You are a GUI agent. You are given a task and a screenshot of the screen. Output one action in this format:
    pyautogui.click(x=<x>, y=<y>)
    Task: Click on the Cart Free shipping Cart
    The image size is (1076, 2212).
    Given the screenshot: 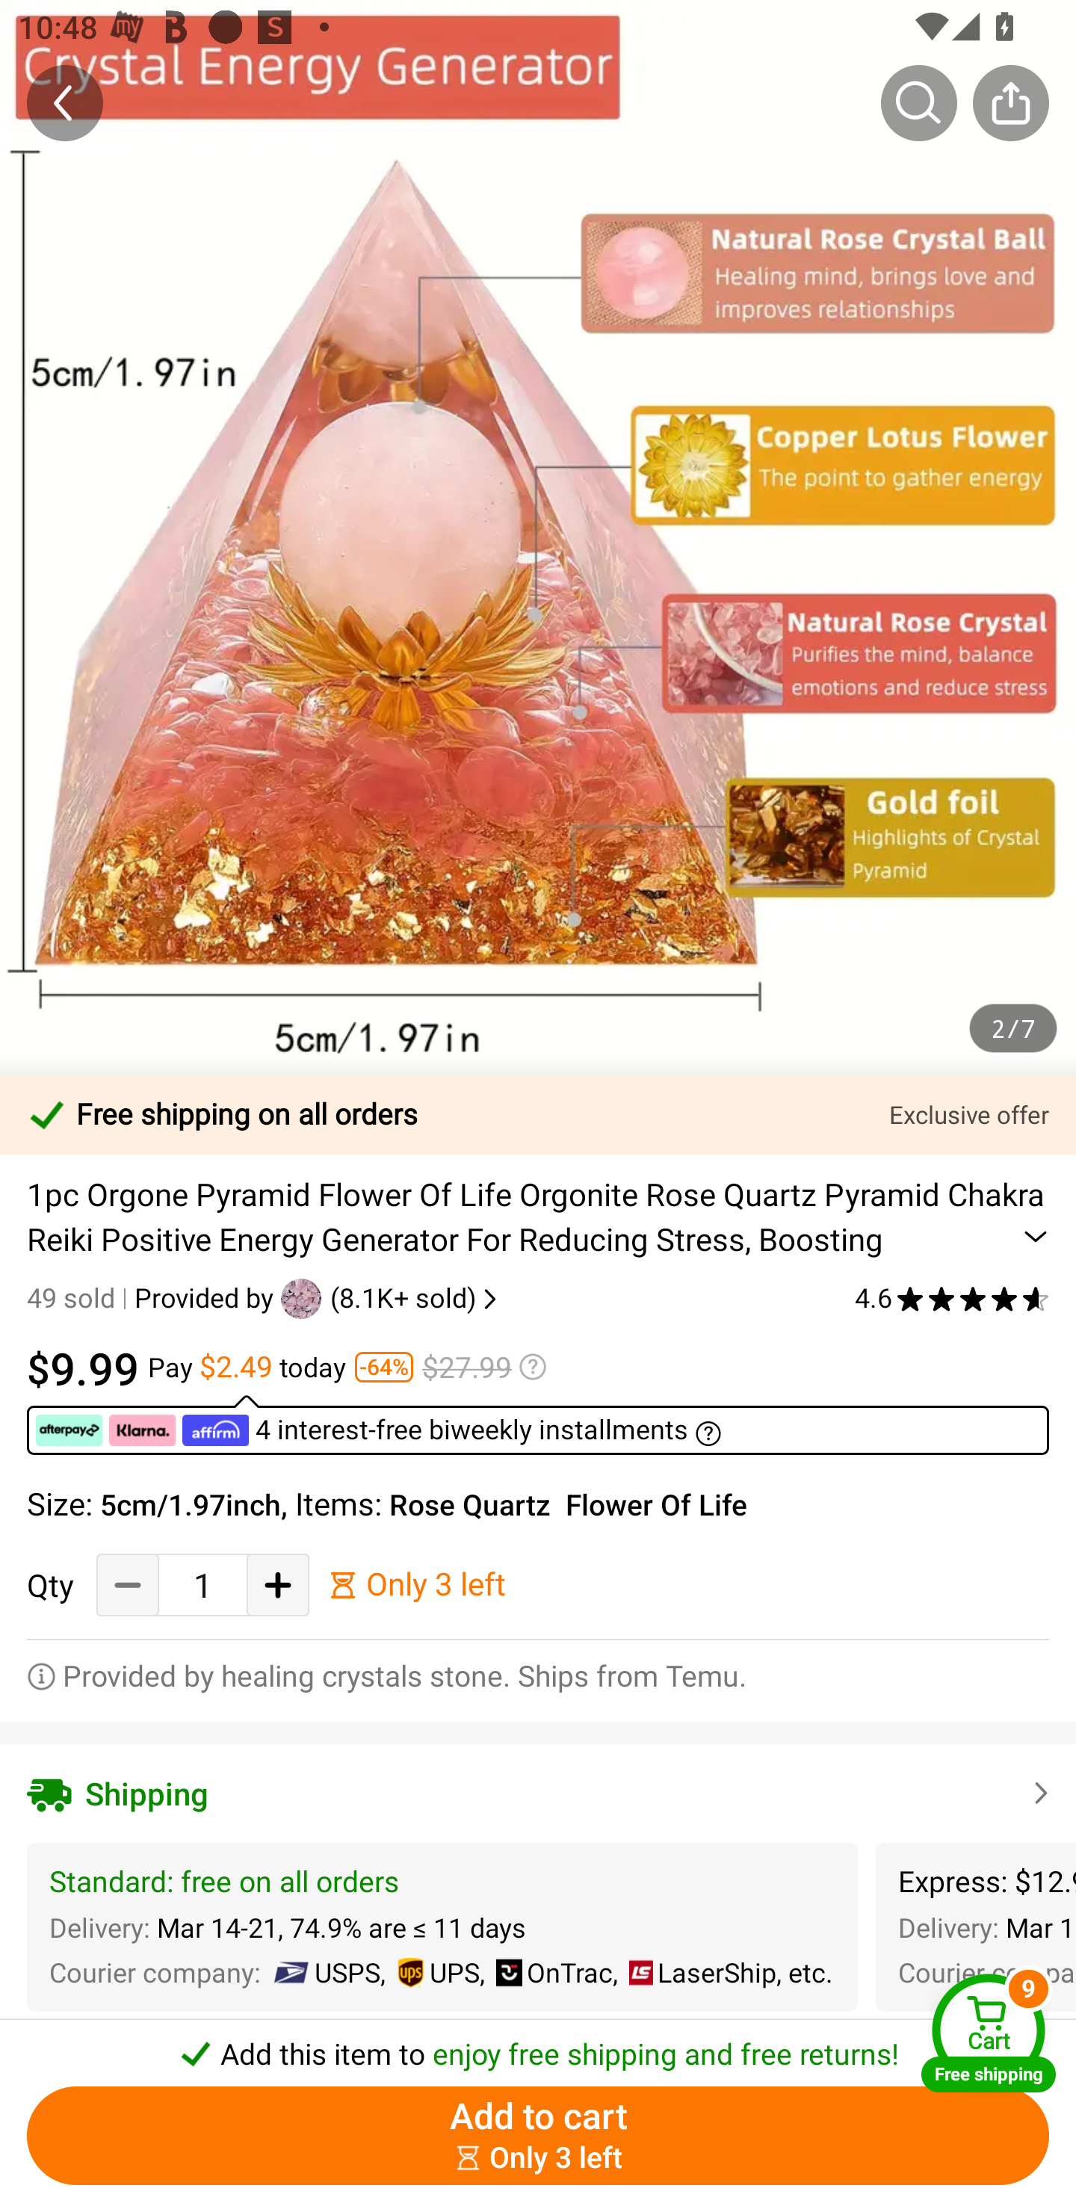 What is the action you would take?
    pyautogui.click(x=989, y=2033)
    